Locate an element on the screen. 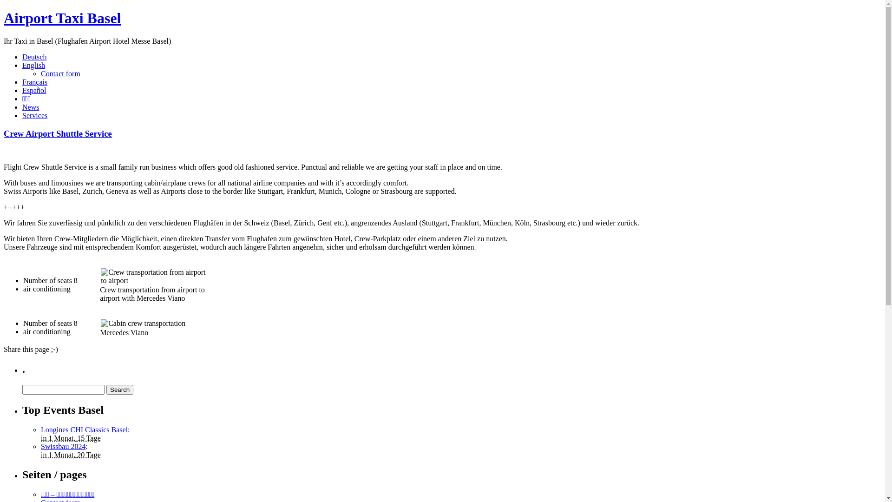  Swissbau 2024 is located at coordinates (63, 446).